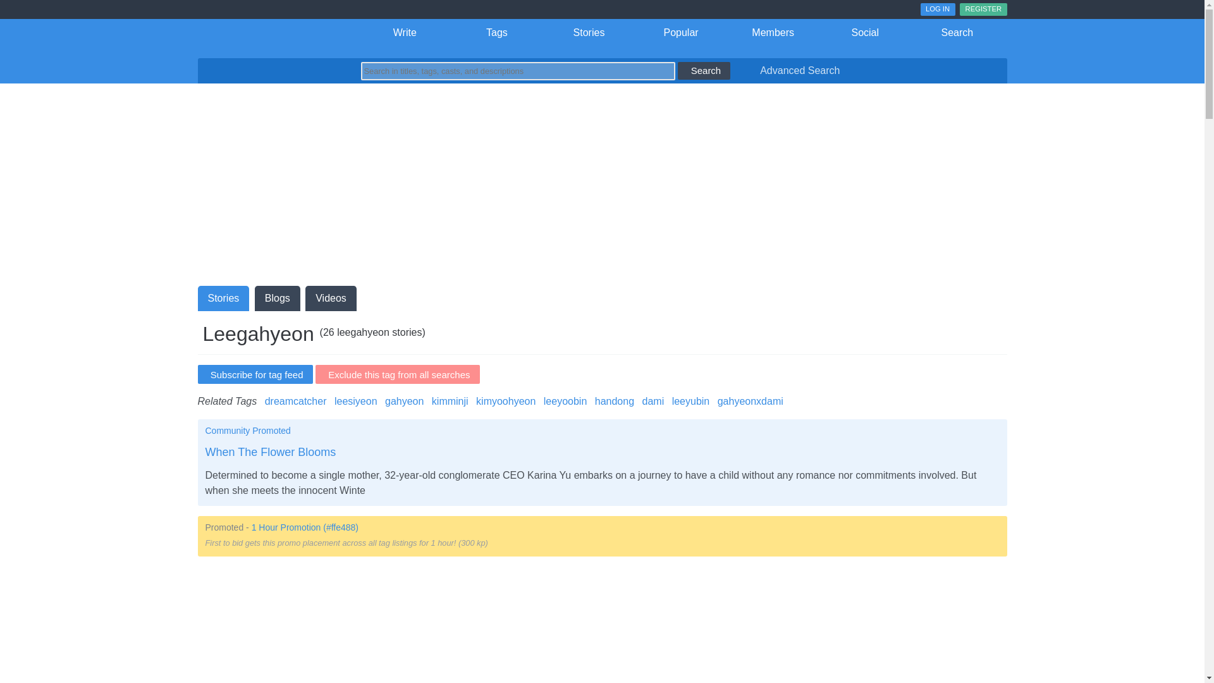  Describe the element at coordinates (938, 9) in the screenshot. I see `LOG IN` at that location.